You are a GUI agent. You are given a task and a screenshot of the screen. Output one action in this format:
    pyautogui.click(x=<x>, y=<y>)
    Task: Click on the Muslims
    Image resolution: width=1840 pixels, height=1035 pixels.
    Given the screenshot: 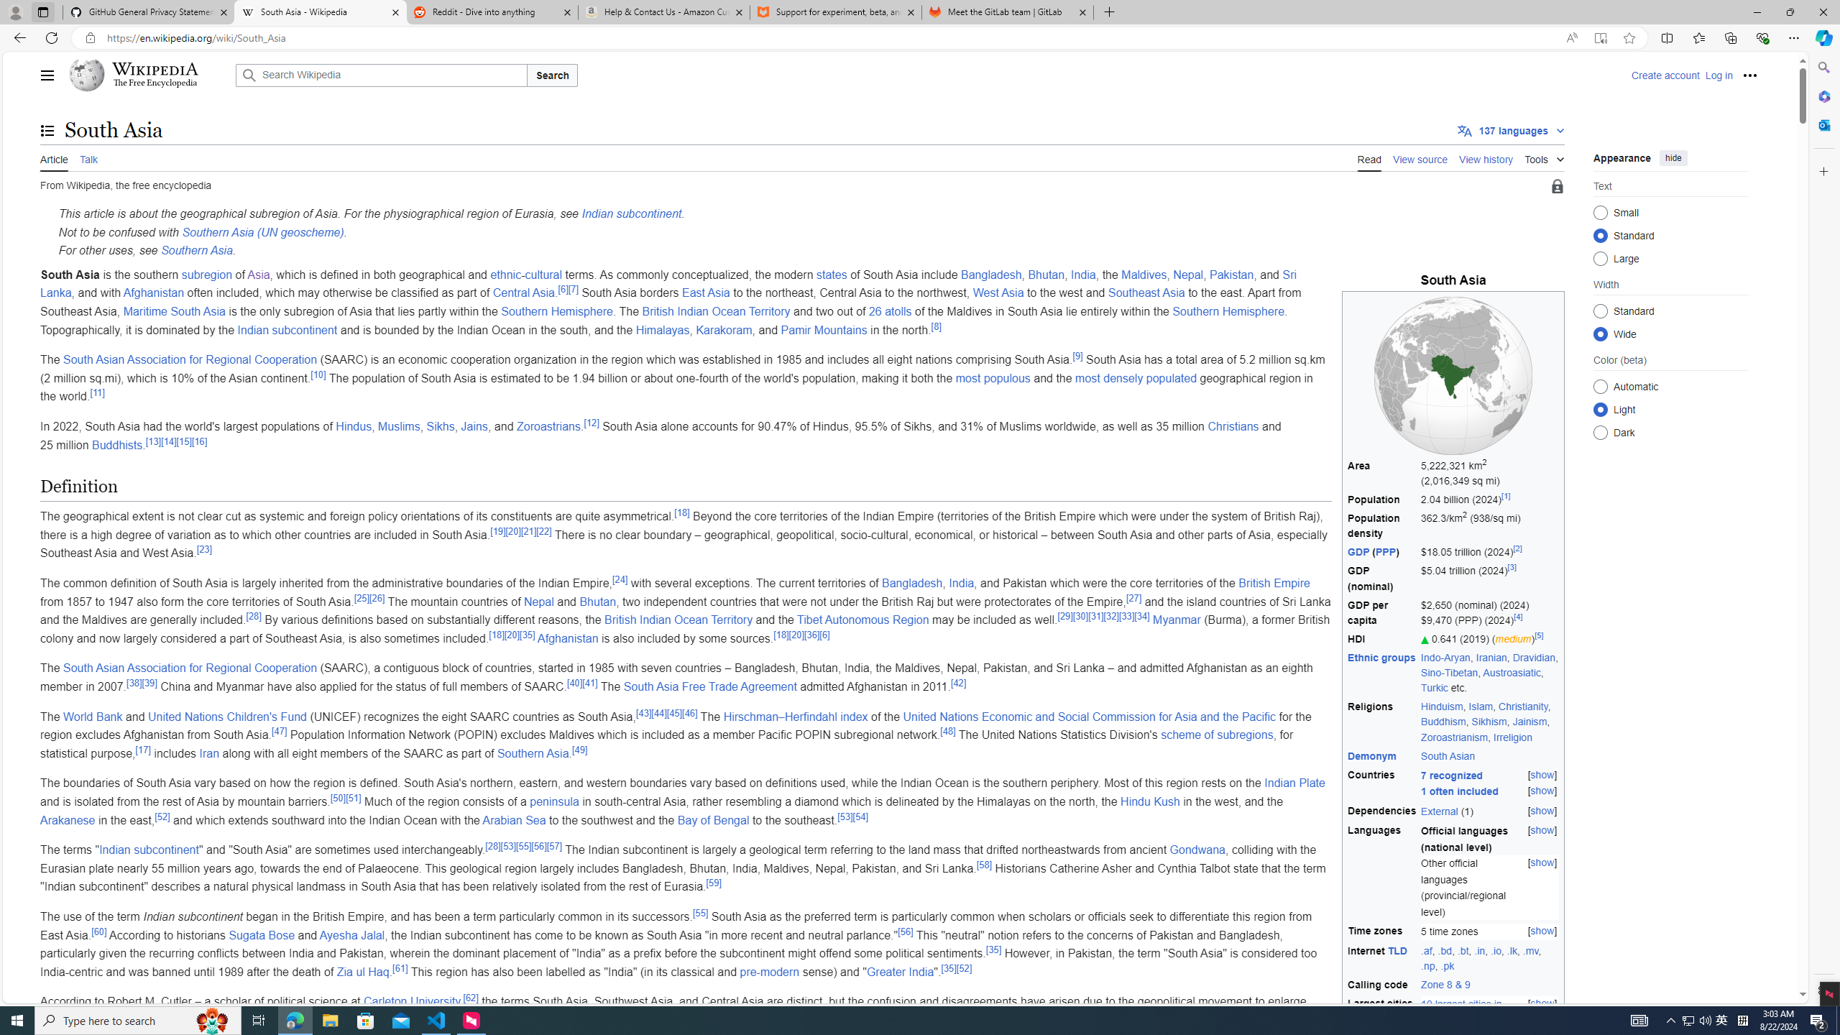 What is the action you would take?
    pyautogui.click(x=399, y=425)
    